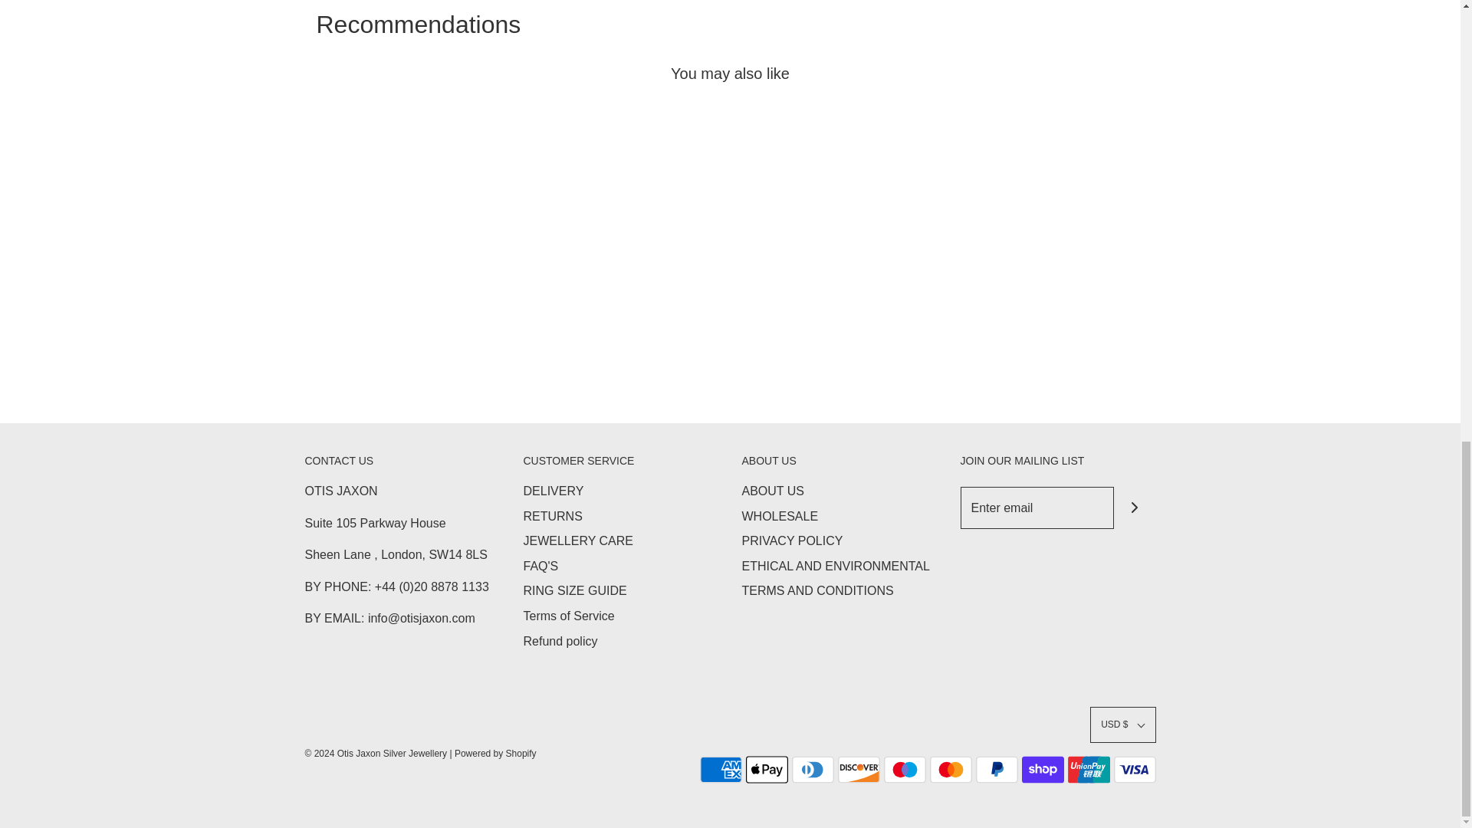 Image resolution: width=1472 pixels, height=828 pixels. What do you see at coordinates (721, 769) in the screenshot?
I see `American Express` at bounding box center [721, 769].